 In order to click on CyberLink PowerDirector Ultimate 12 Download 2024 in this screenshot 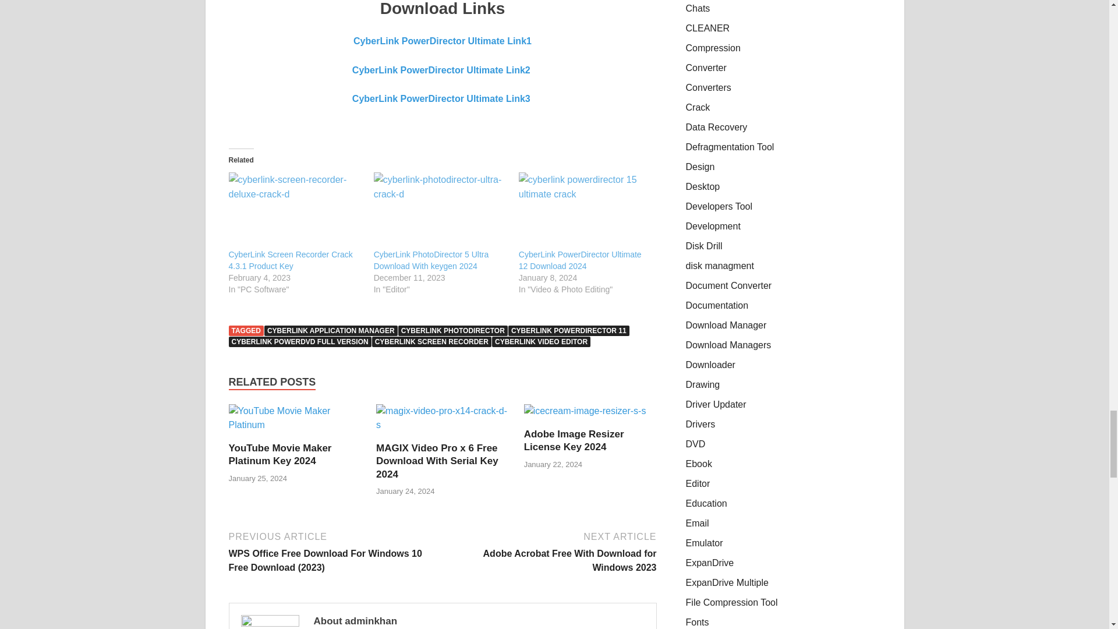, I will do `click(585, 210)`.